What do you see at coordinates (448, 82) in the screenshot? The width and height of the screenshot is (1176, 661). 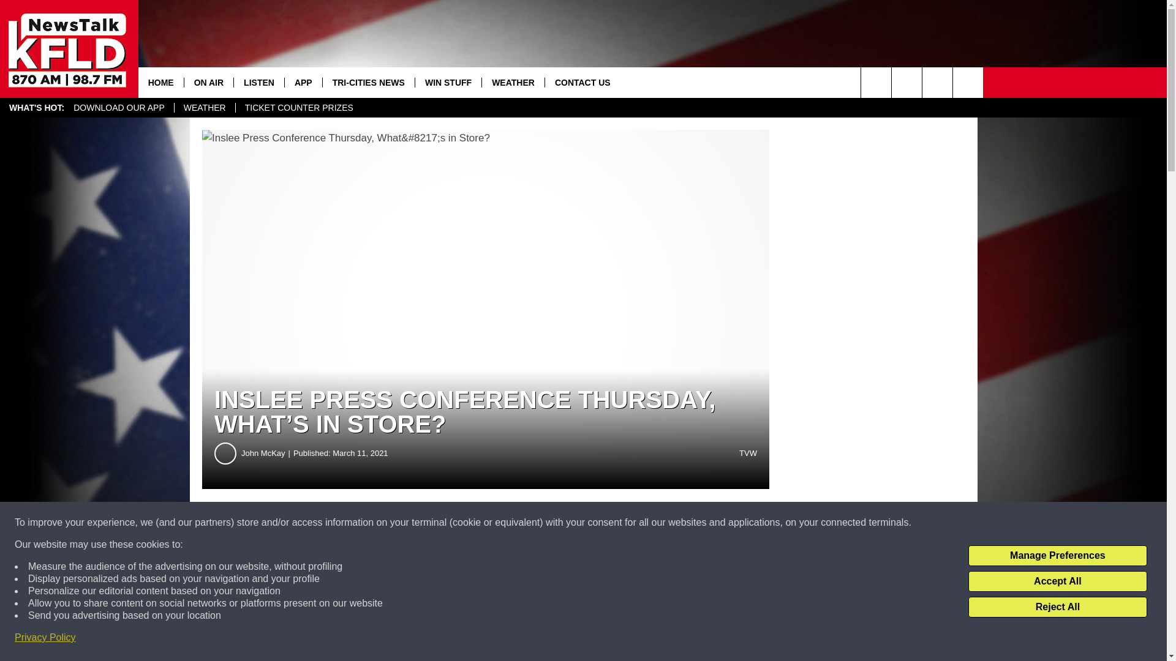 I see `WIN STUFF` at bounding box center [448, 82].